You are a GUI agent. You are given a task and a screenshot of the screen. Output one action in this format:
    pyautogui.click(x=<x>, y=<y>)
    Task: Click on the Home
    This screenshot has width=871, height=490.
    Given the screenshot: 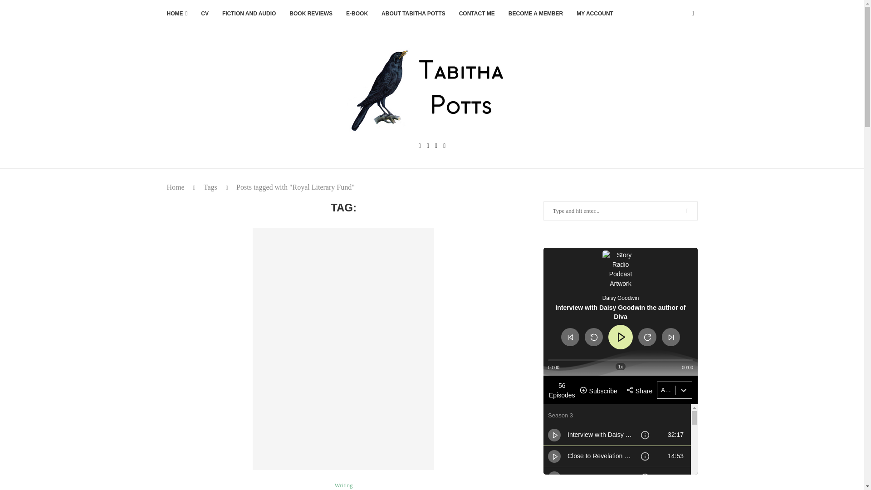 What is the action you would take?
    pyautogui.click(x=176, y=187)
    